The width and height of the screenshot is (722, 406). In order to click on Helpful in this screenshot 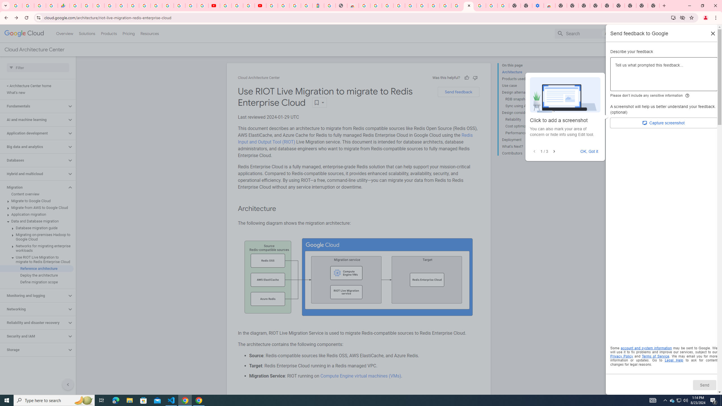, I will do `click(466, 78)`.